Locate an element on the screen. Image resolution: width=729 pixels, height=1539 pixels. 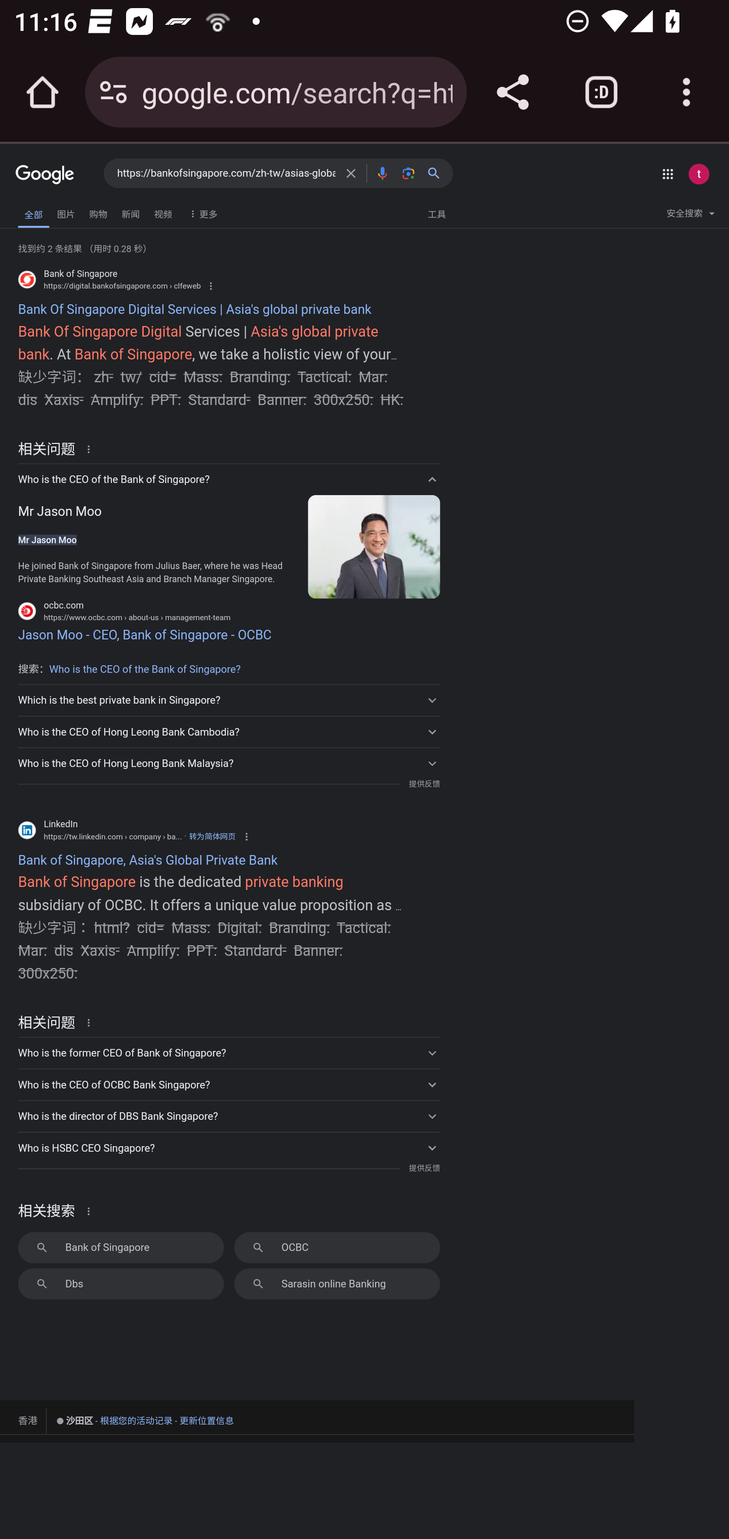
Who is the CEO of the Bank of Singapore? is located at coordinates (228, 479).